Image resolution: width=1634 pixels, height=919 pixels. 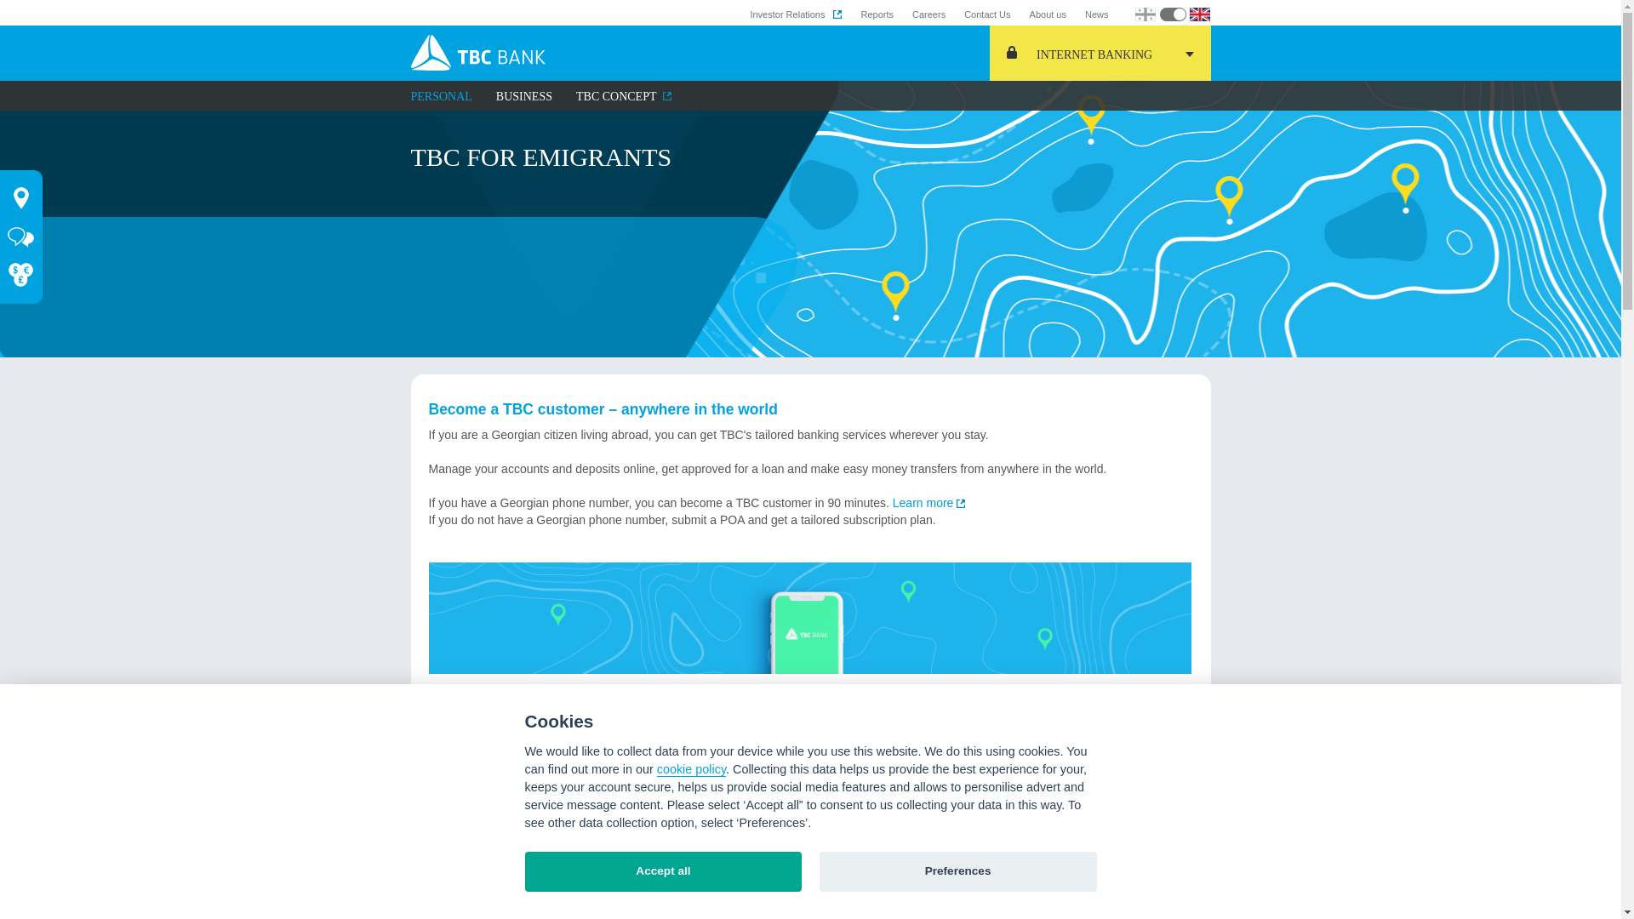 I want to click on Georgian, so click(x=1147, y=14).